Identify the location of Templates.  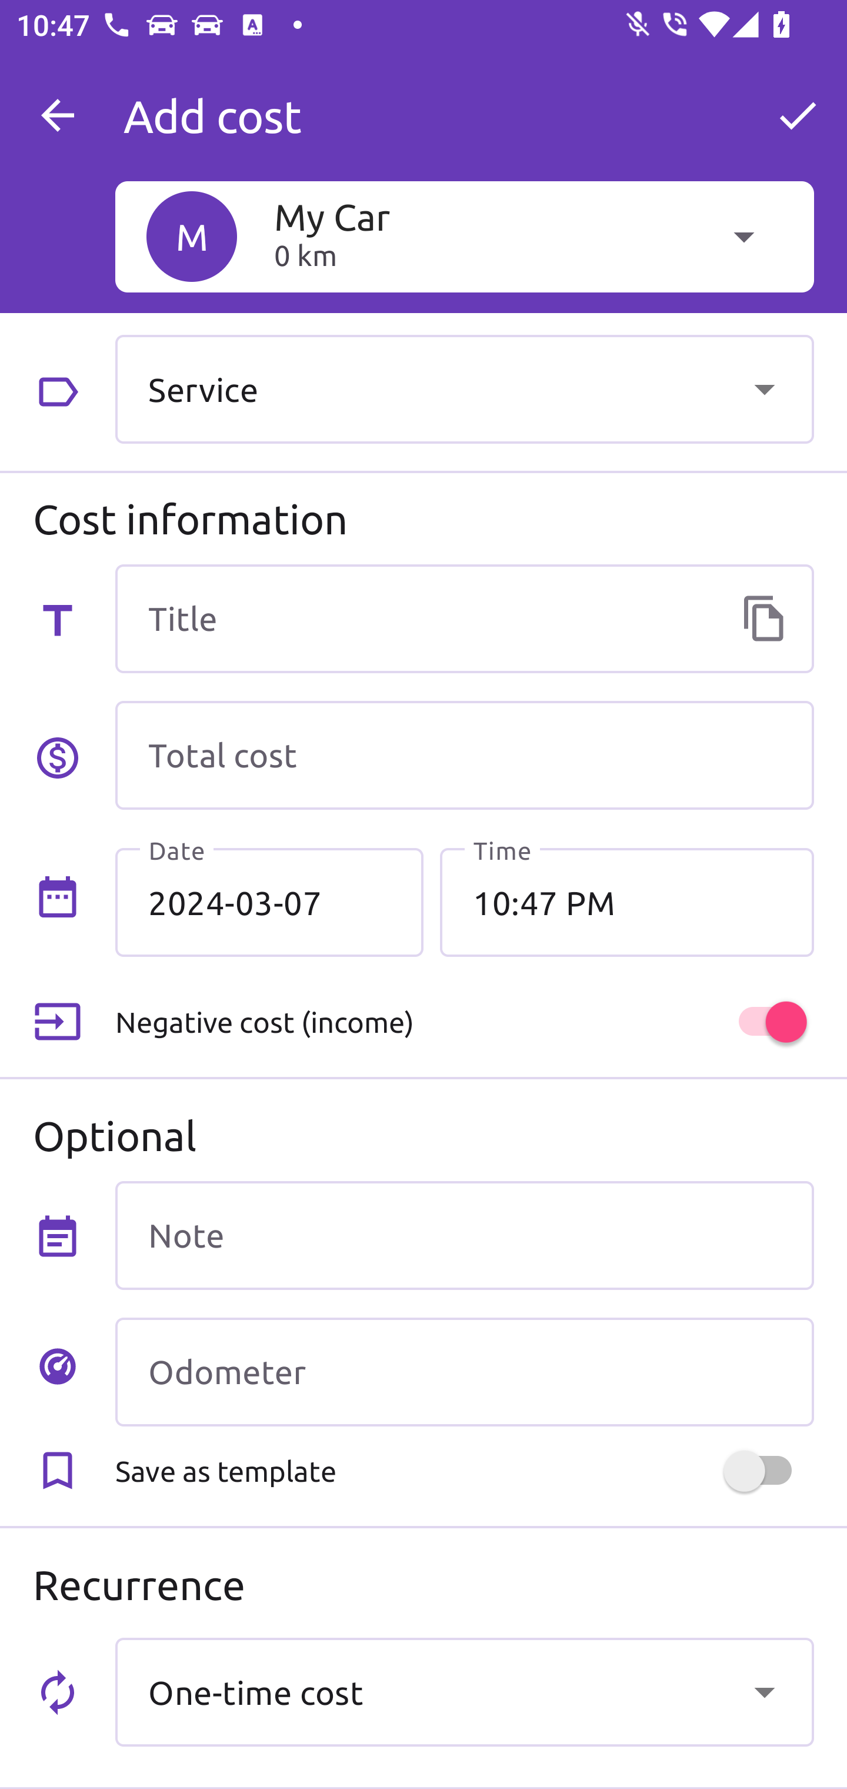
(764, 618).